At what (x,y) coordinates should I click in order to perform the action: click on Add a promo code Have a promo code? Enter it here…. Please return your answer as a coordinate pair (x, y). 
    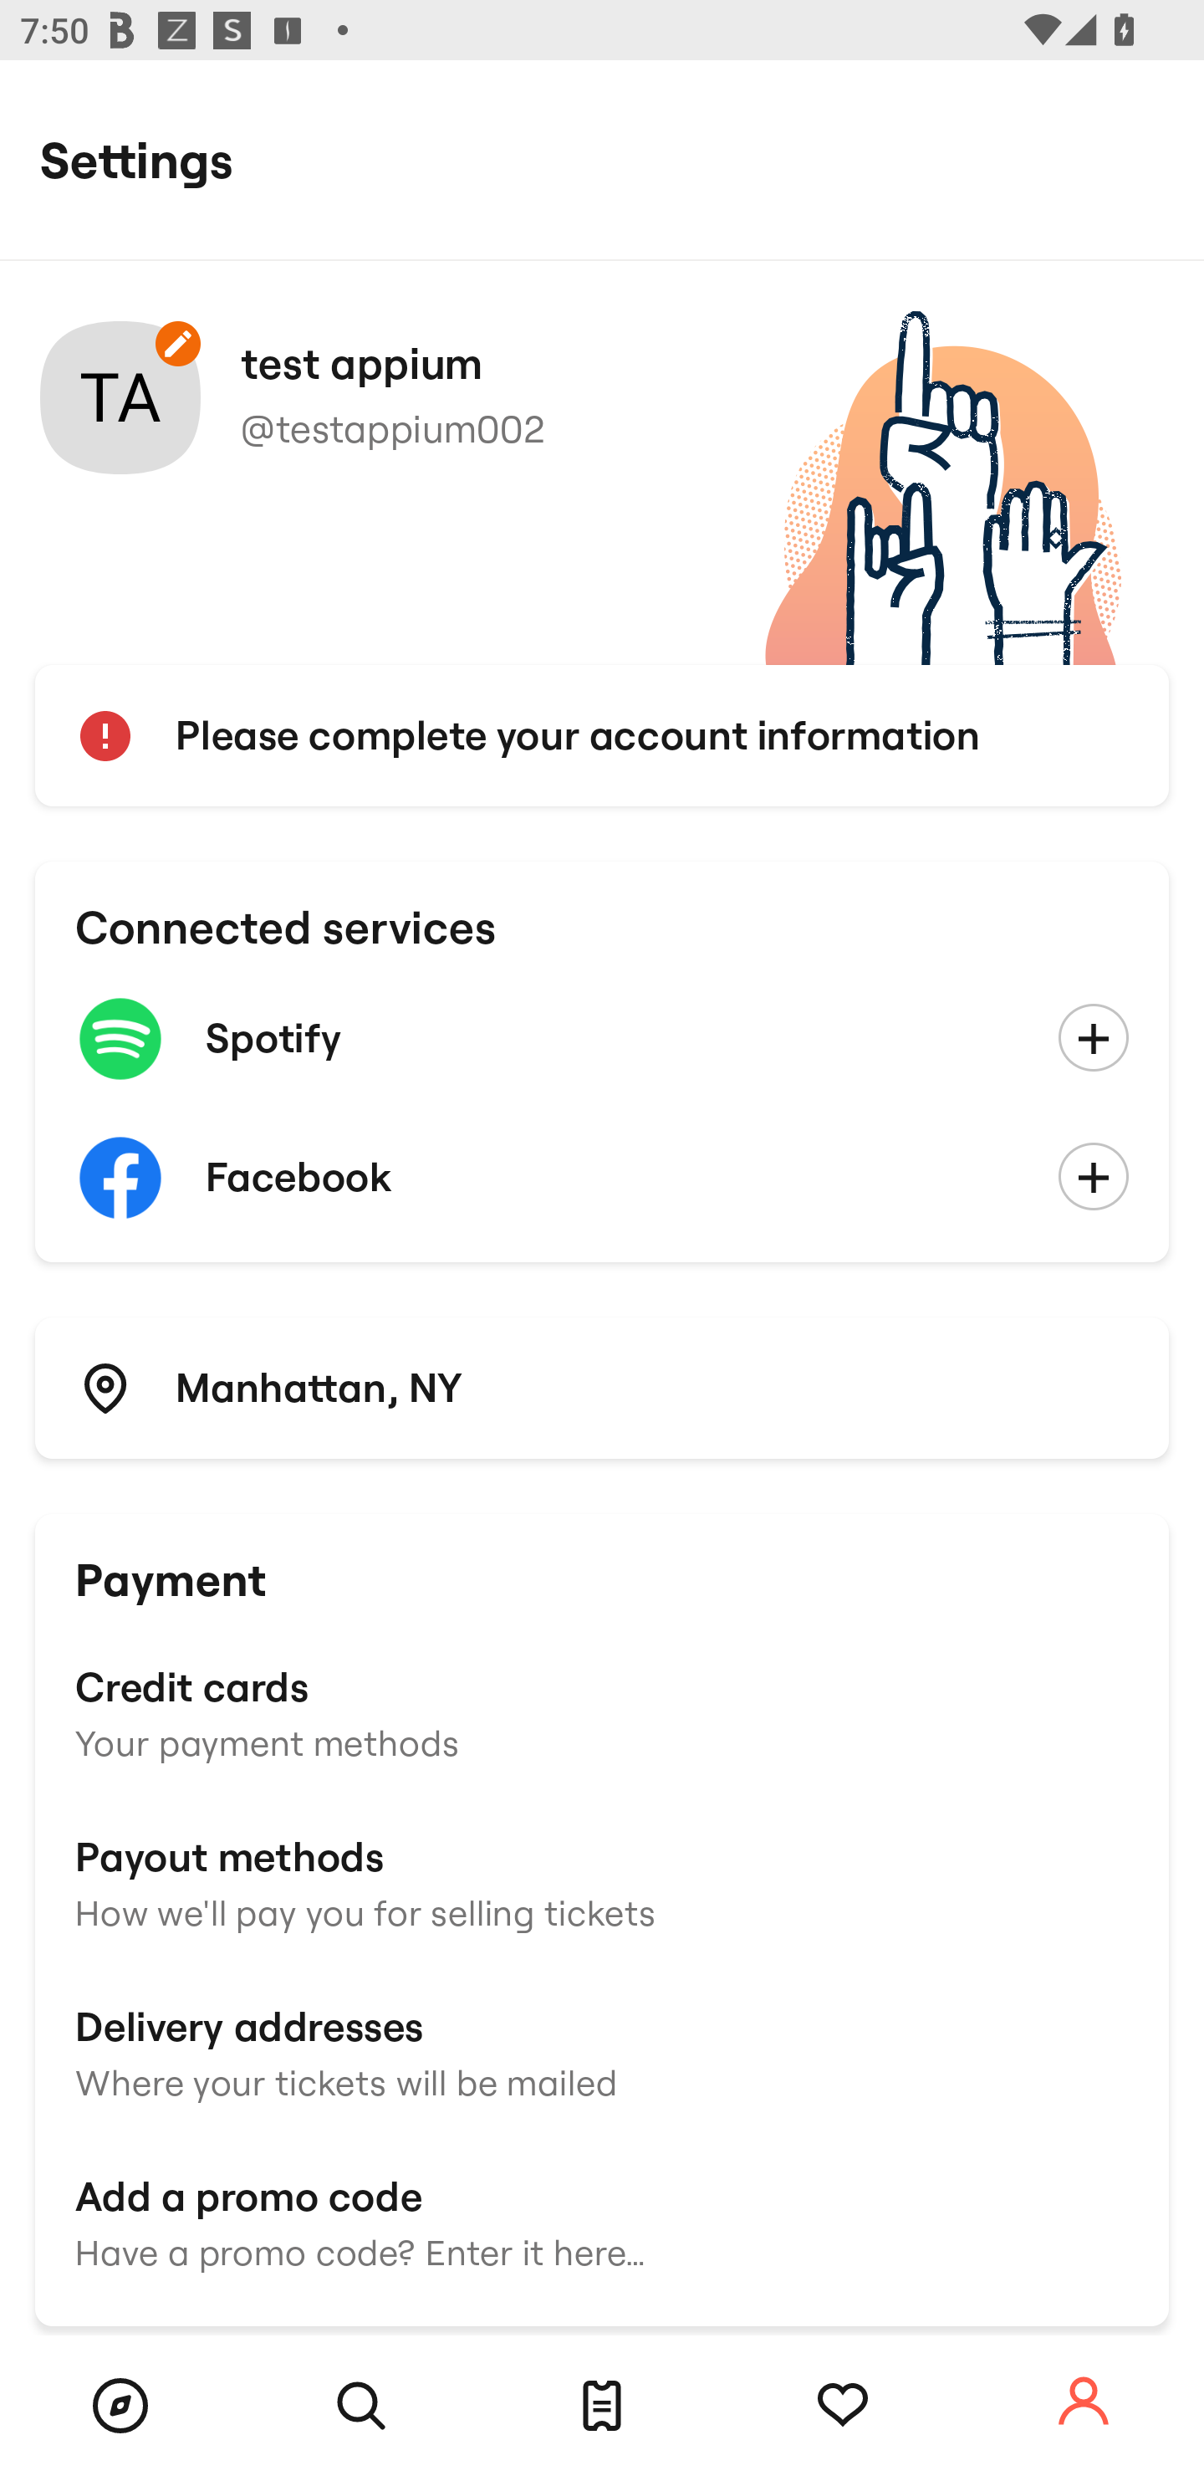
    Looking at the image, I should click on (602, 2220).